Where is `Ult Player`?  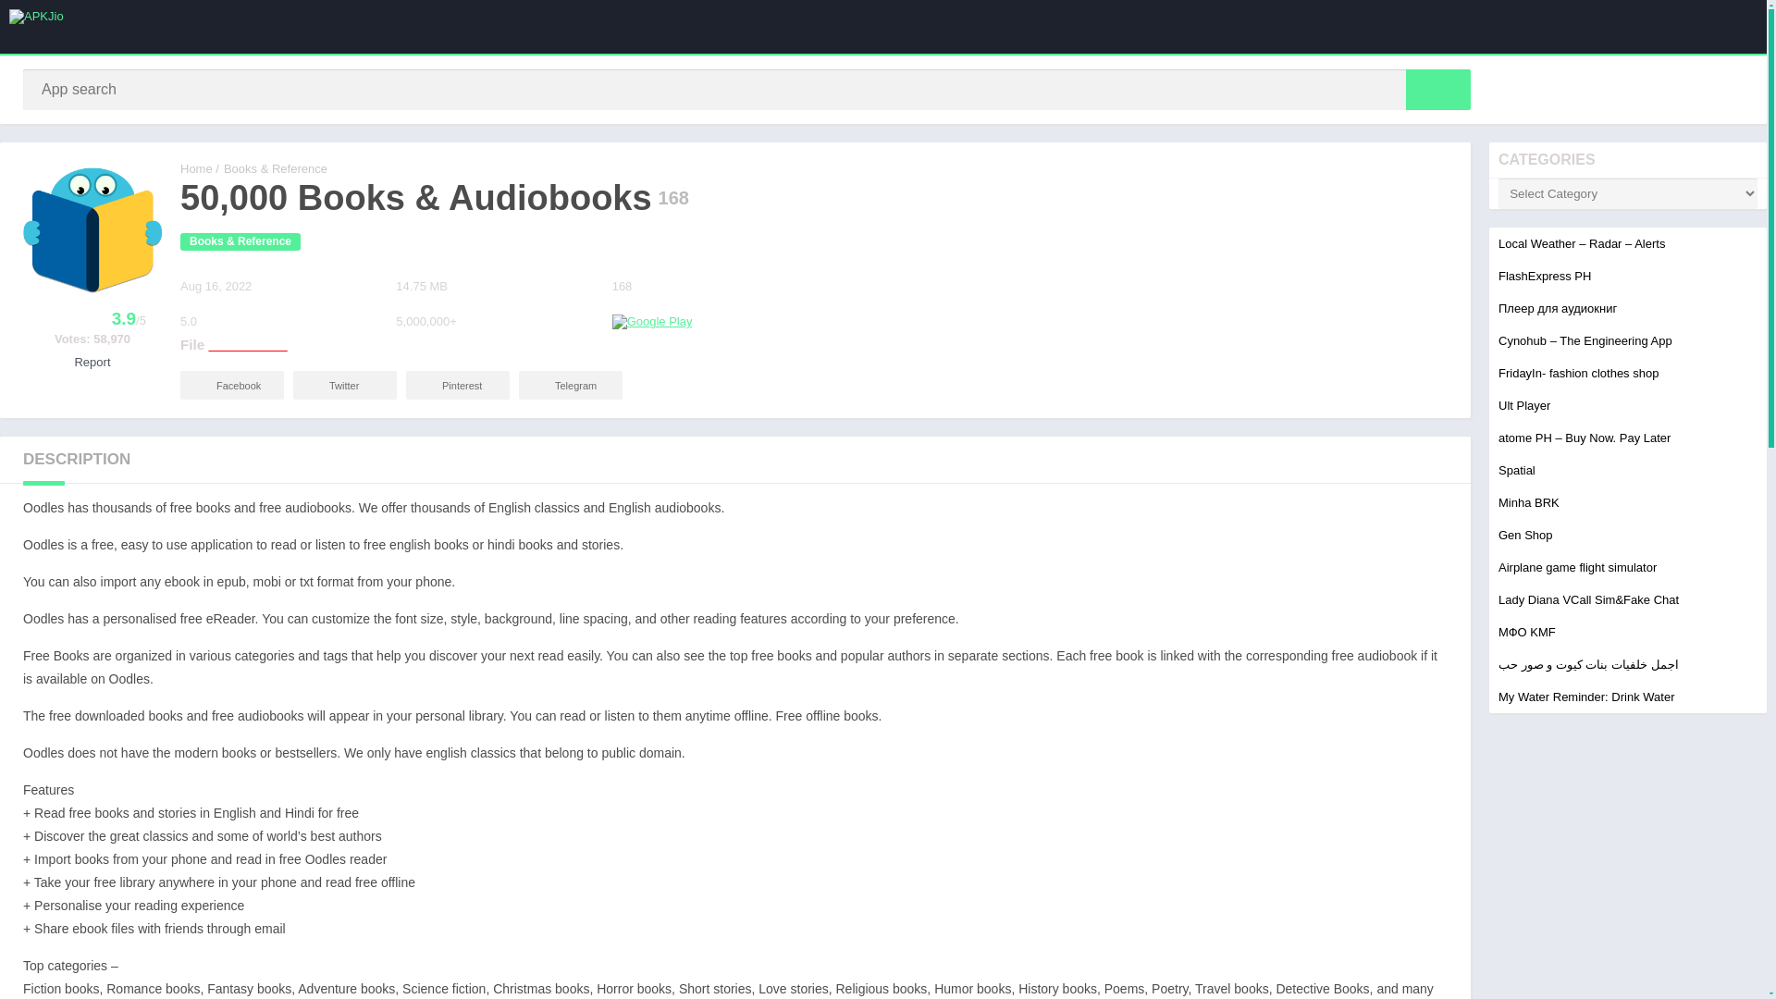 Ult Player is located at coordinates (1524, 405).